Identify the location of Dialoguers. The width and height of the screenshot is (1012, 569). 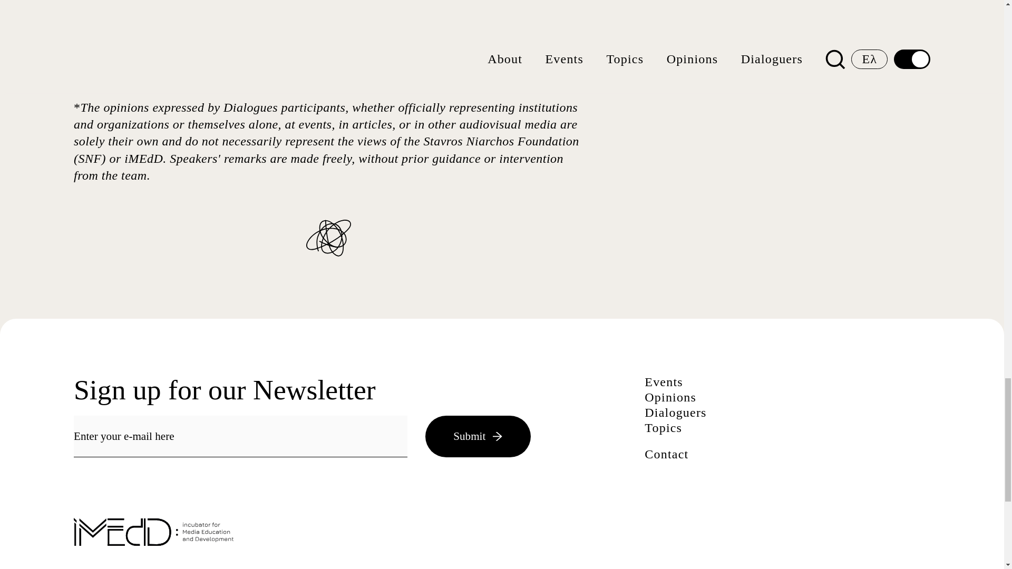
(676, 412).